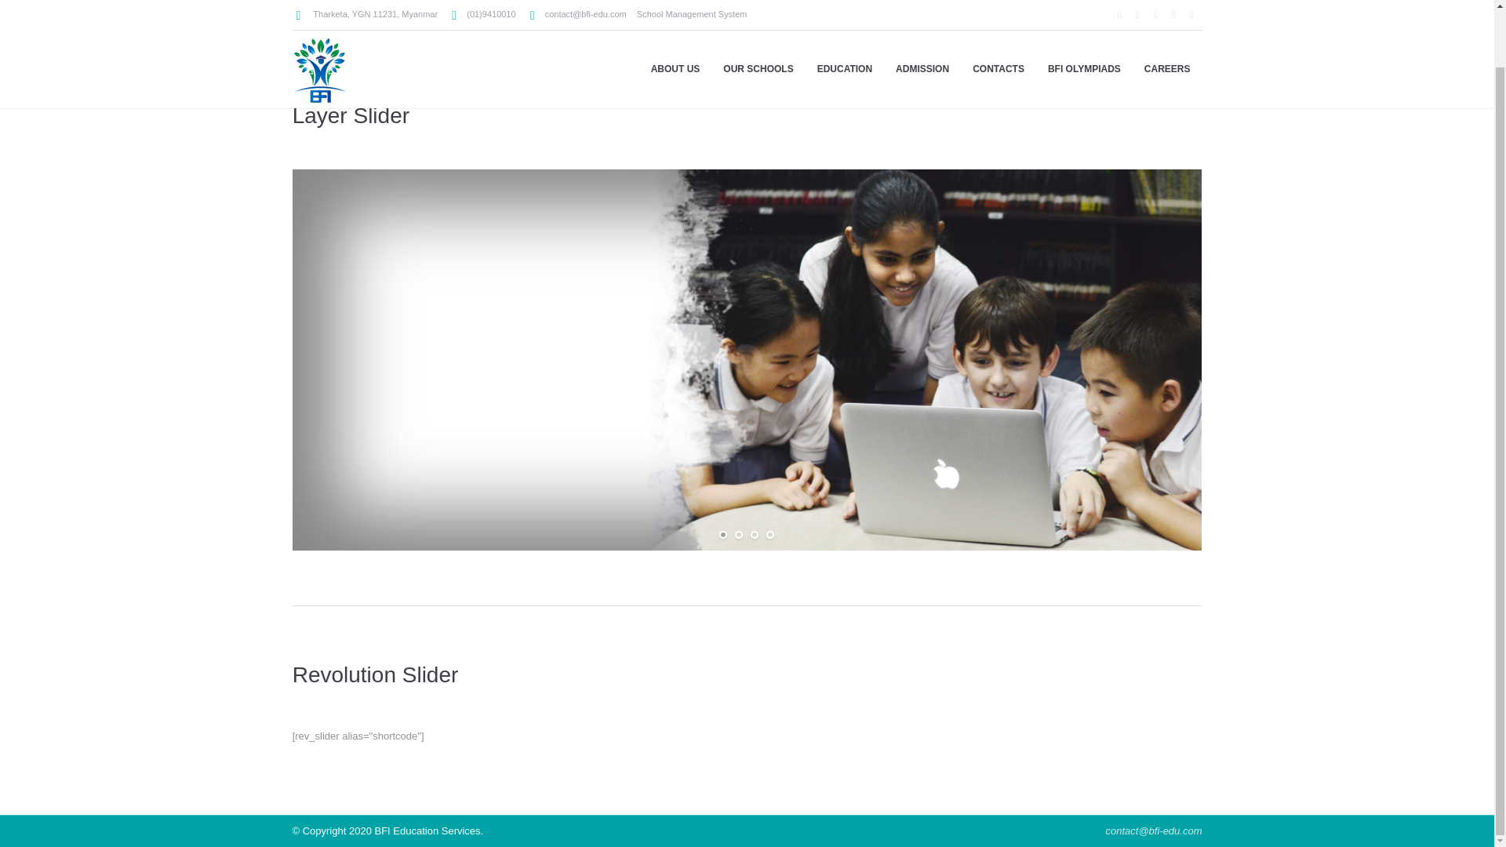 This screenshot has height=847, width=1506. Describe the element at coordinates (998, 24) in the screenshot. I see `CONTACTS` at that location.